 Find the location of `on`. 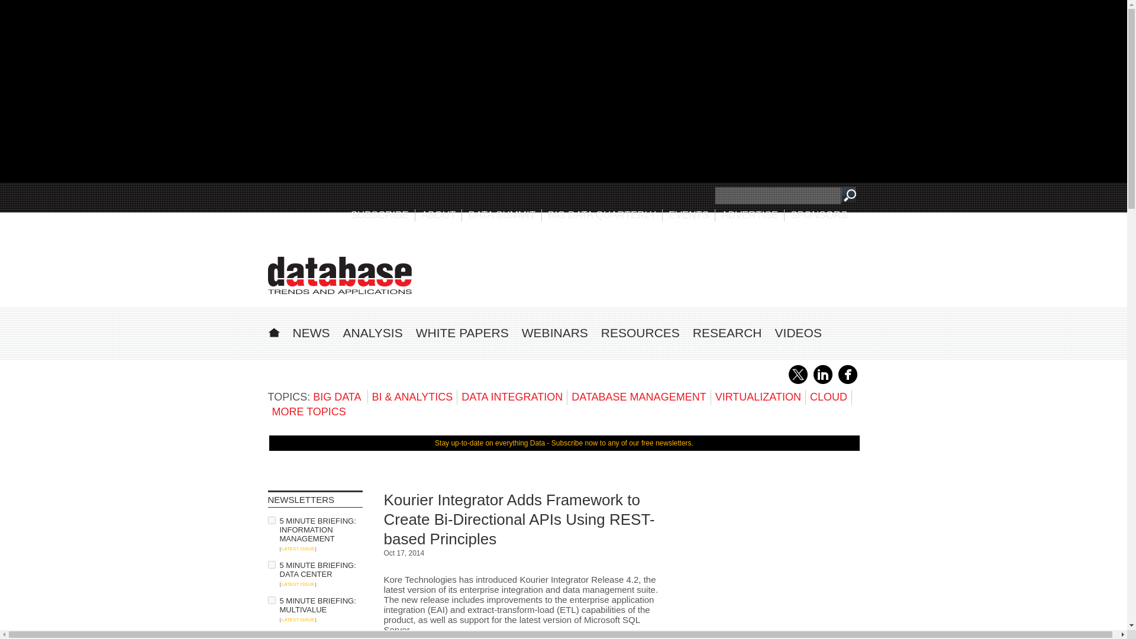

on is located at coordinates (271, 600).